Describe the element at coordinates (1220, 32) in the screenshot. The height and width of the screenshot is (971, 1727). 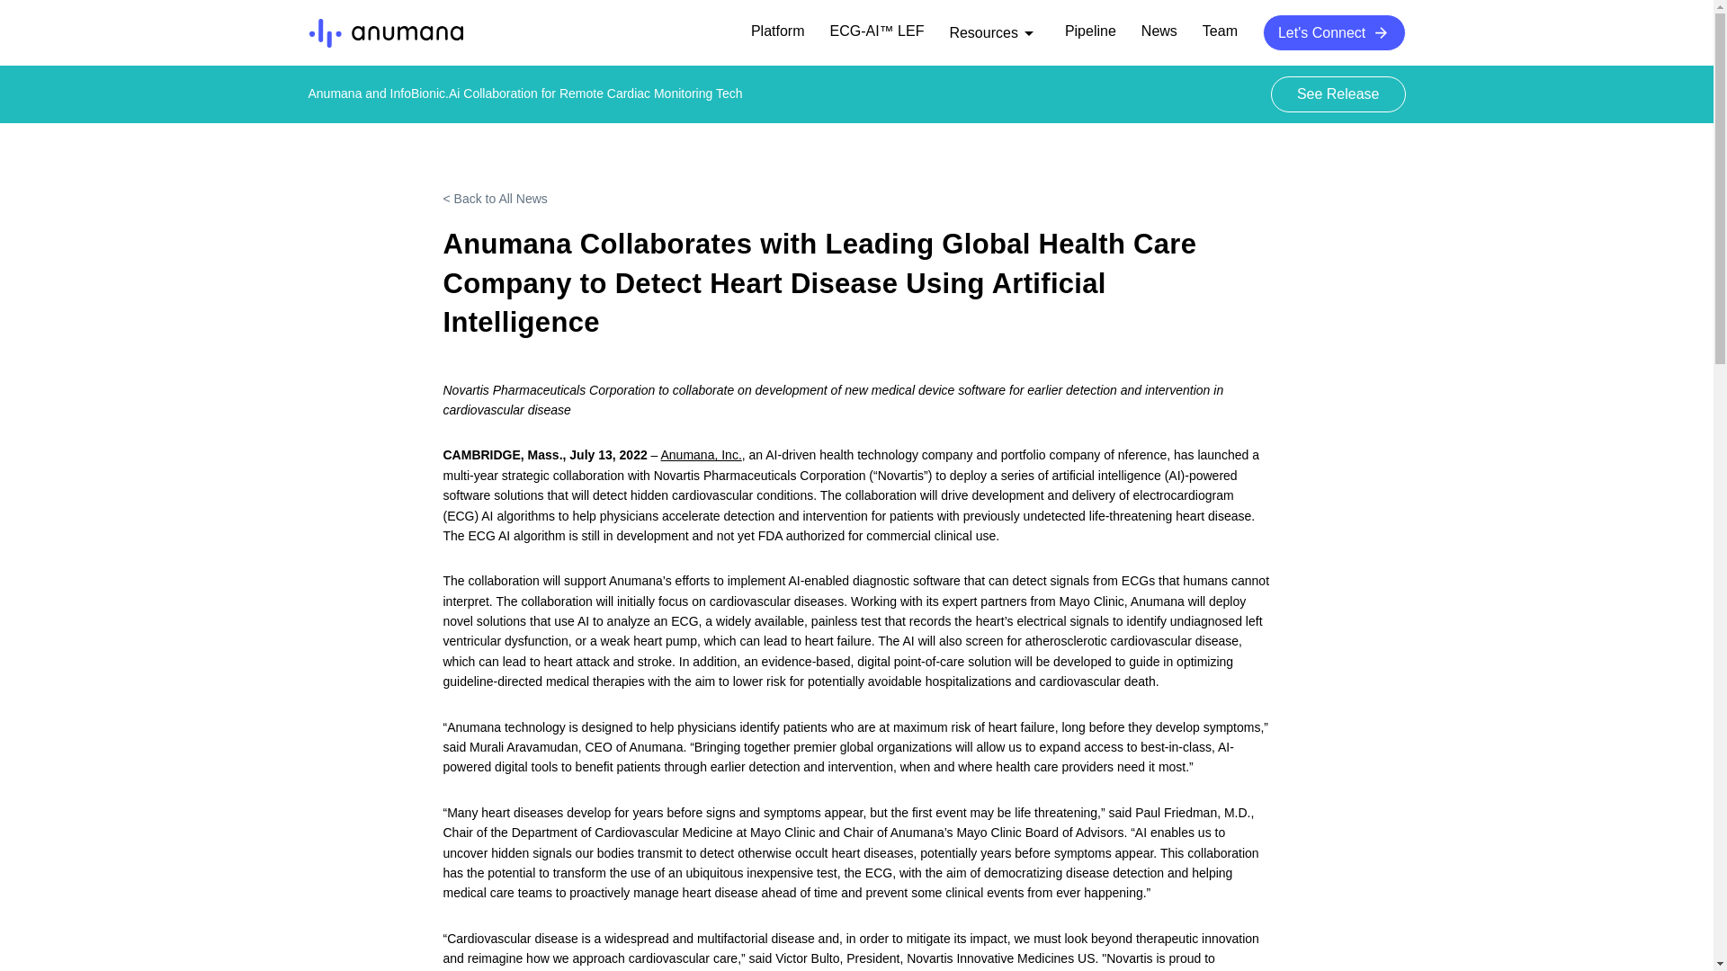
I see `Team` at that location.